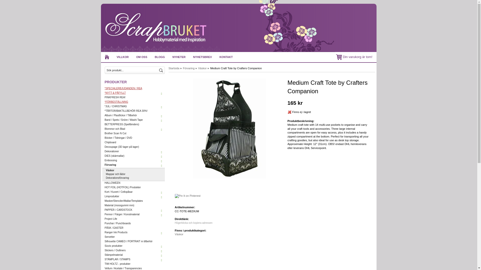 The height and width of the screenshot is (270, 481). What do you see at coordinates (202, 57) in the screenshot?
I see `NYHETSBREV` at bounding box center [202, 57].